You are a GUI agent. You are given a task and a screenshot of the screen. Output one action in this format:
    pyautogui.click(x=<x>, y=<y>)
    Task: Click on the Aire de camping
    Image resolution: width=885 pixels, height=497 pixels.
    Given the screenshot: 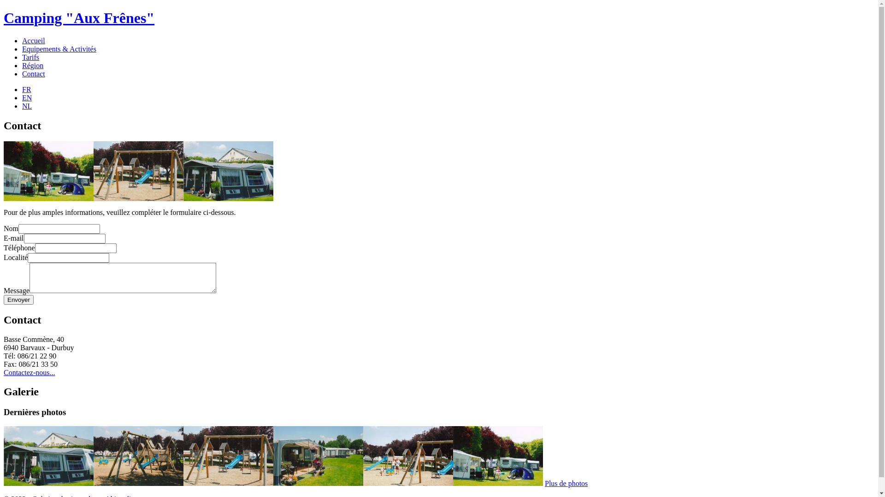 What is the action you would take?
    pyautogui.click(x=49, y=483)
    